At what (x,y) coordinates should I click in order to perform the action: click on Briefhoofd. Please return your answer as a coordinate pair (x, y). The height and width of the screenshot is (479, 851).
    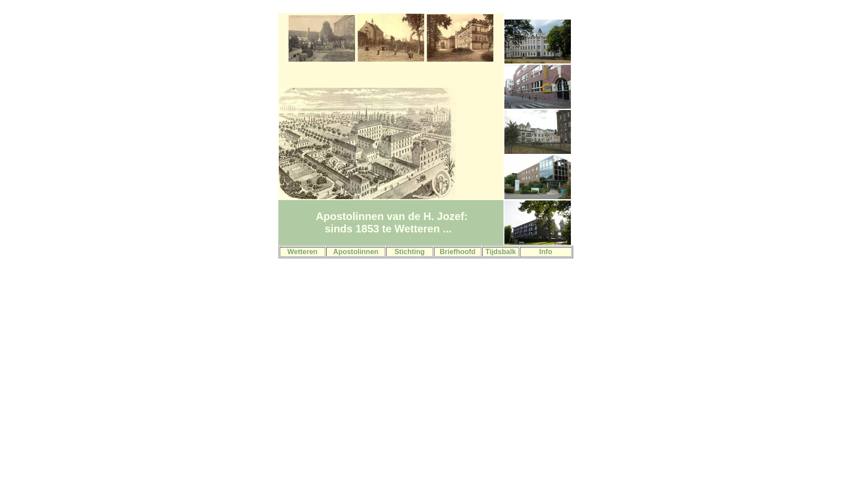
    Looking at the image, I should click on (457, 252).